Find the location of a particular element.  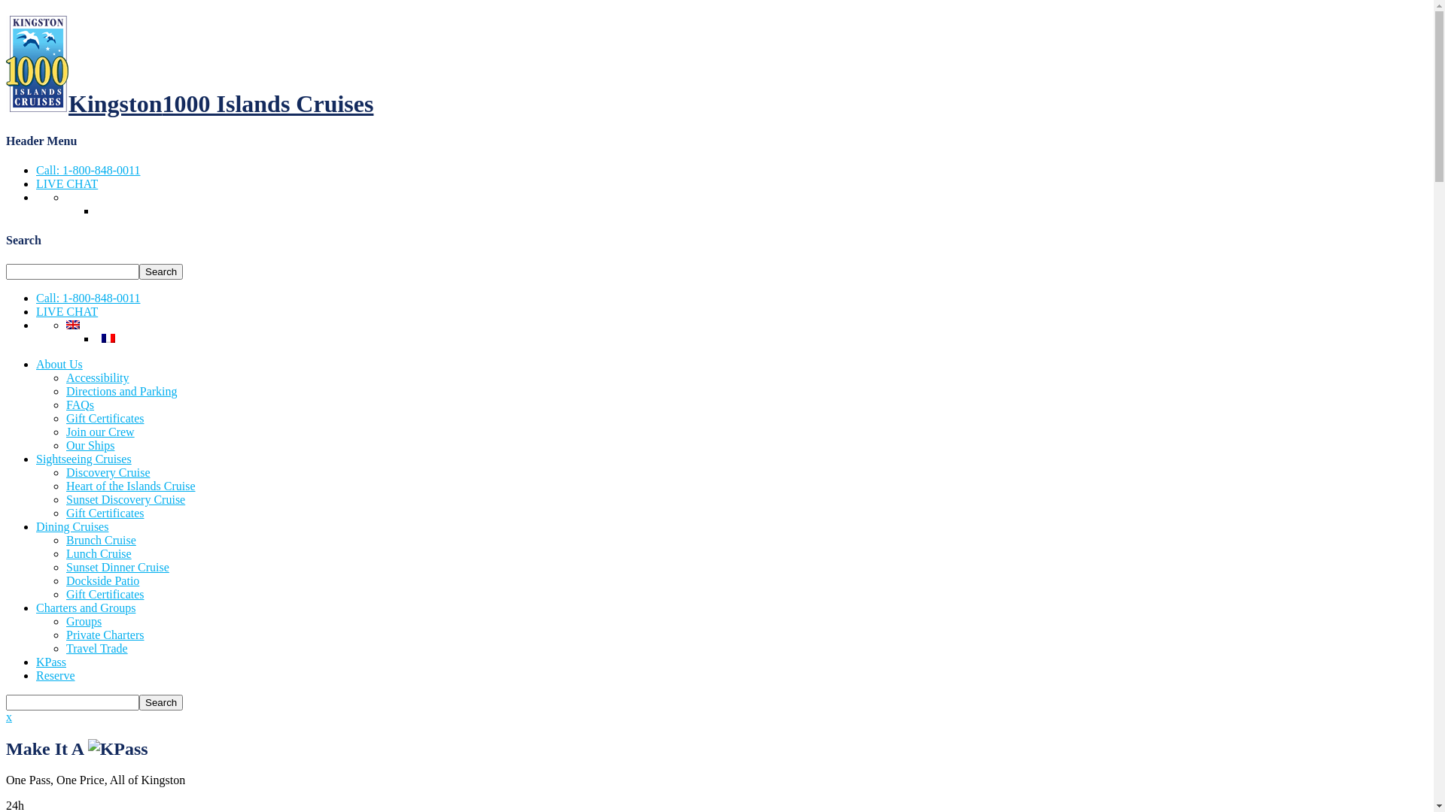

Brunch Cruise is located at coordinates (101, 540).